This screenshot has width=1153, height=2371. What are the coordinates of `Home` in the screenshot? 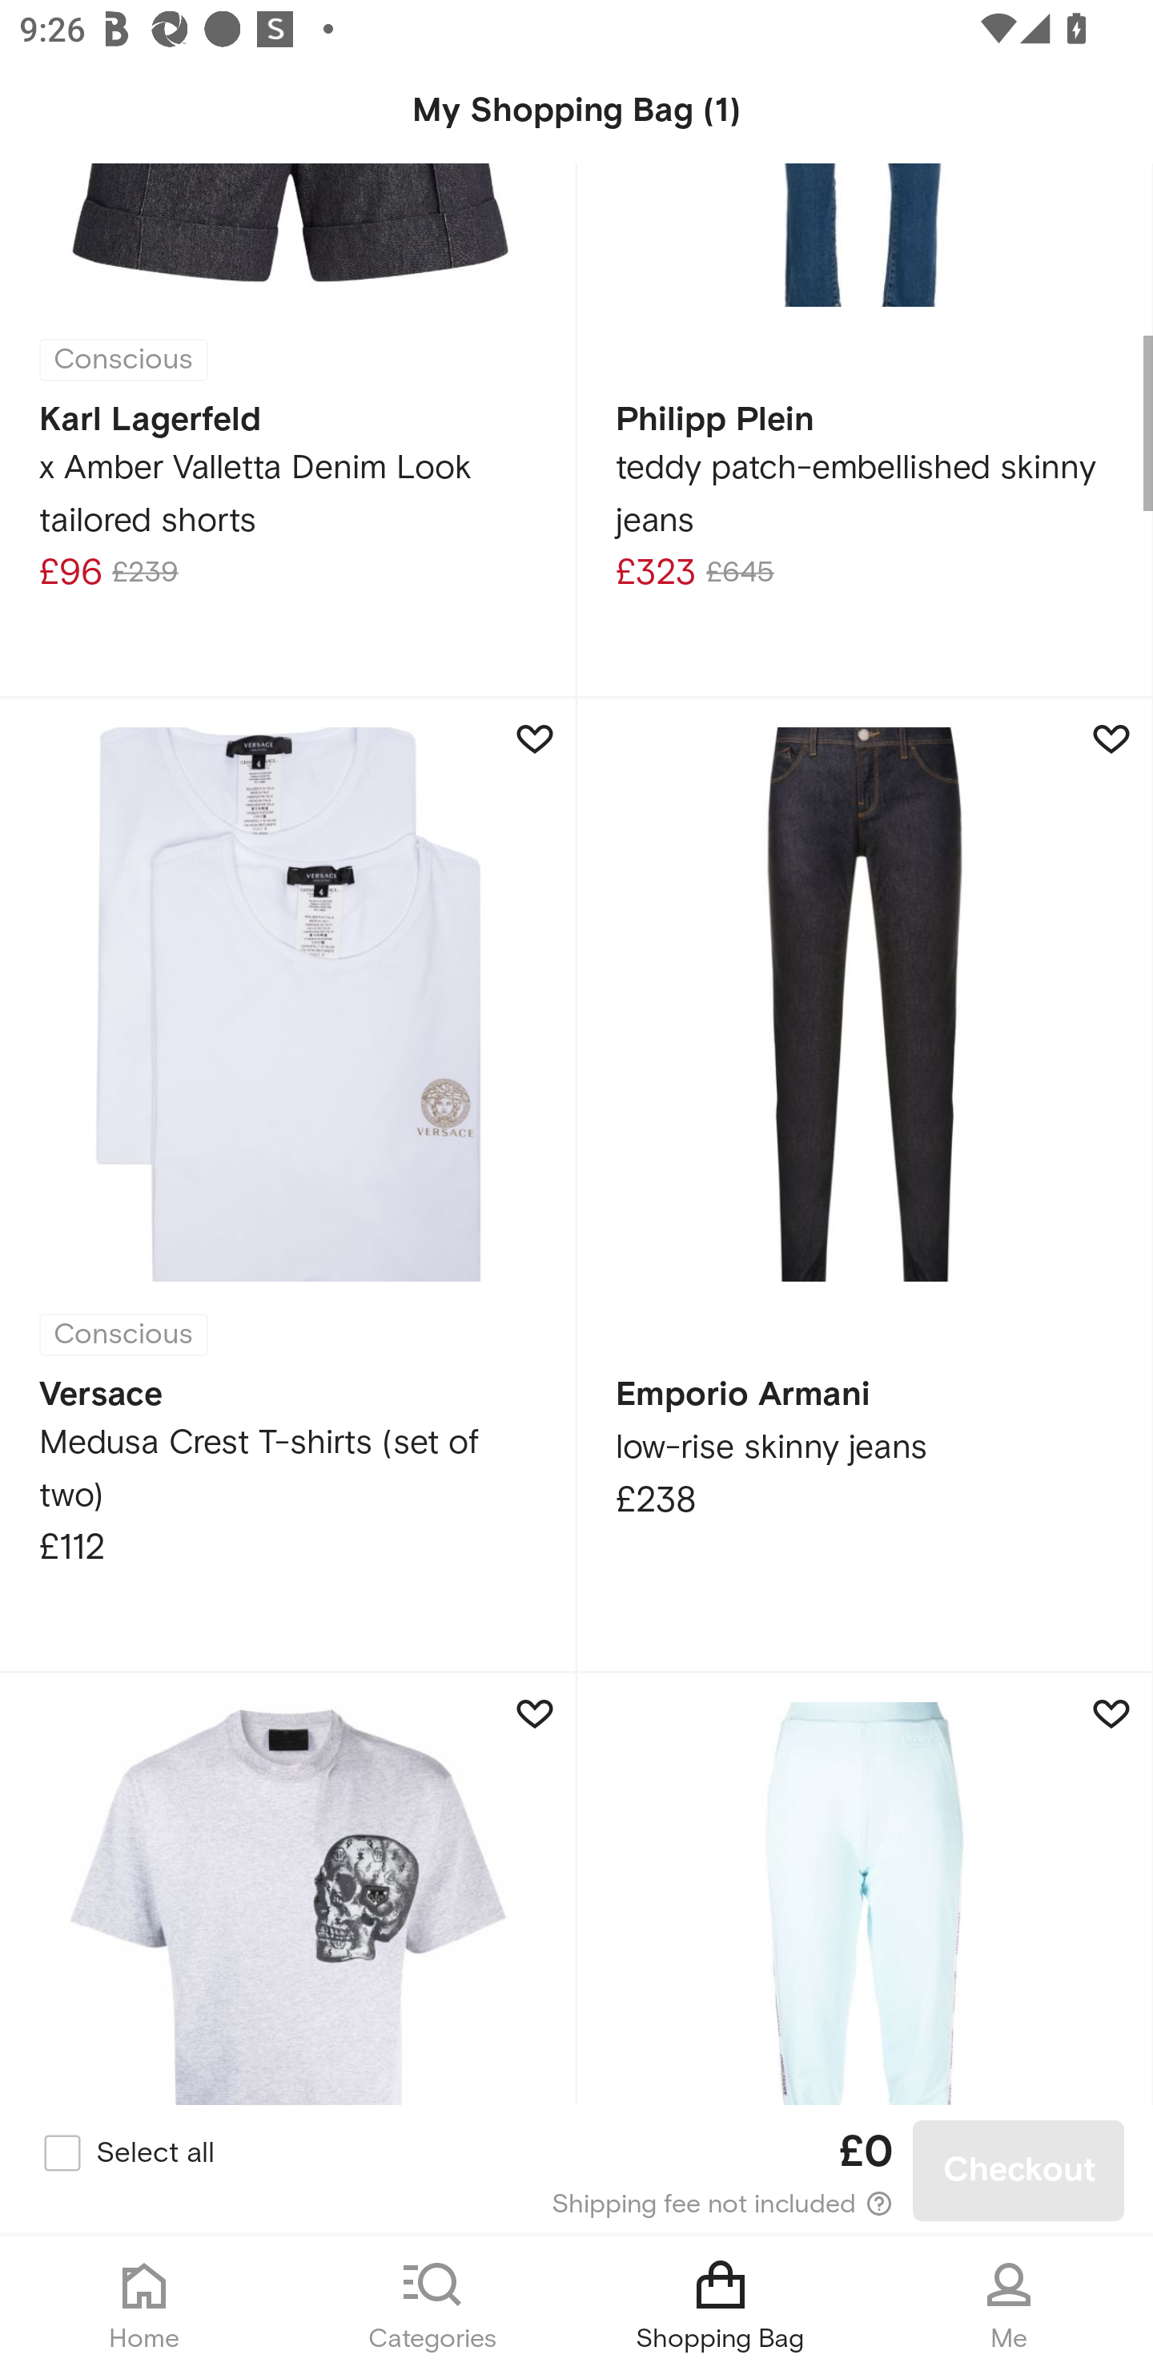 It's located at (144, 2304).